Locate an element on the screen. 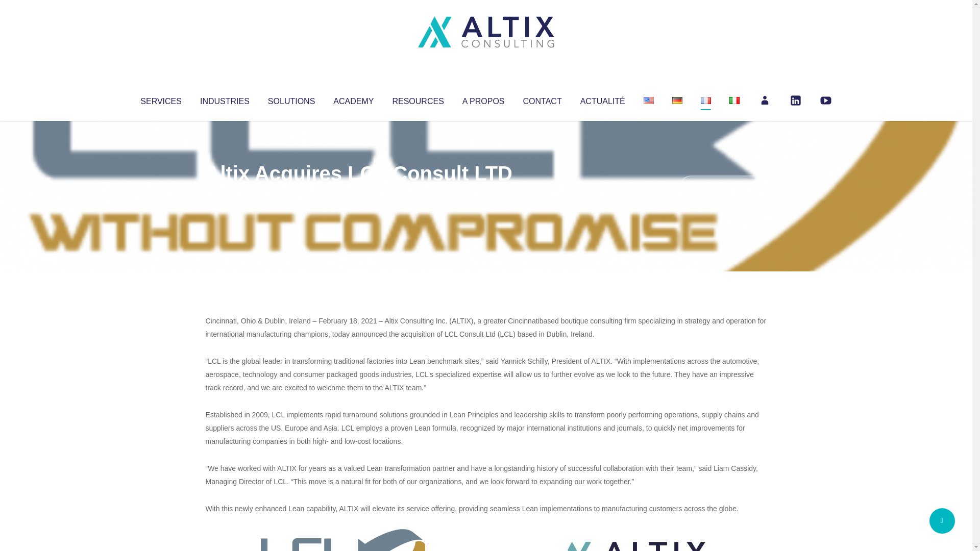 Image resolution: width=980 pixels, height=551 pixels. ACADEMY is located at coordinates (353, 99).